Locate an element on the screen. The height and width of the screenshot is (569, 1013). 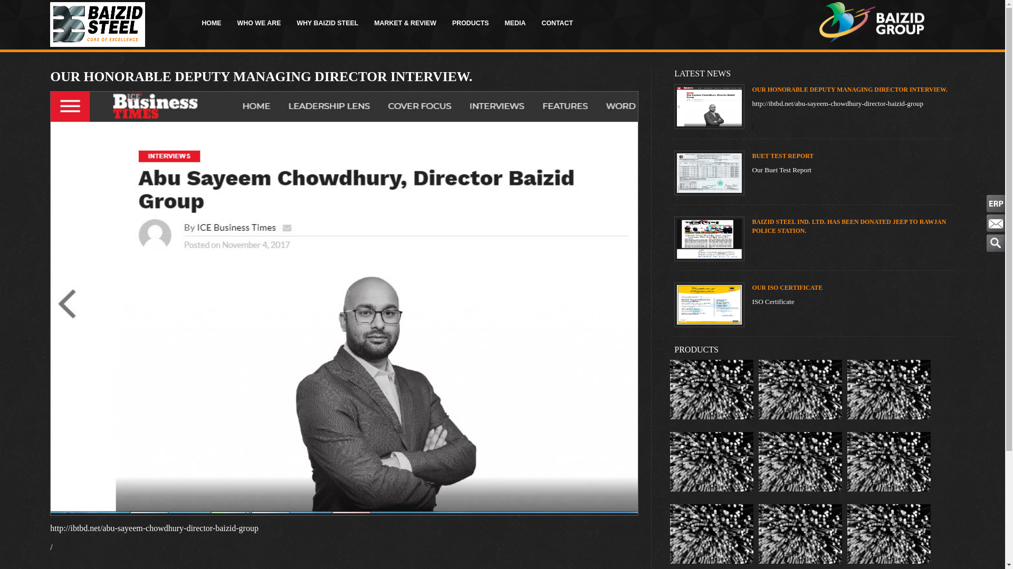
BUET TEST REPORT is located at coordinates (783, 156).